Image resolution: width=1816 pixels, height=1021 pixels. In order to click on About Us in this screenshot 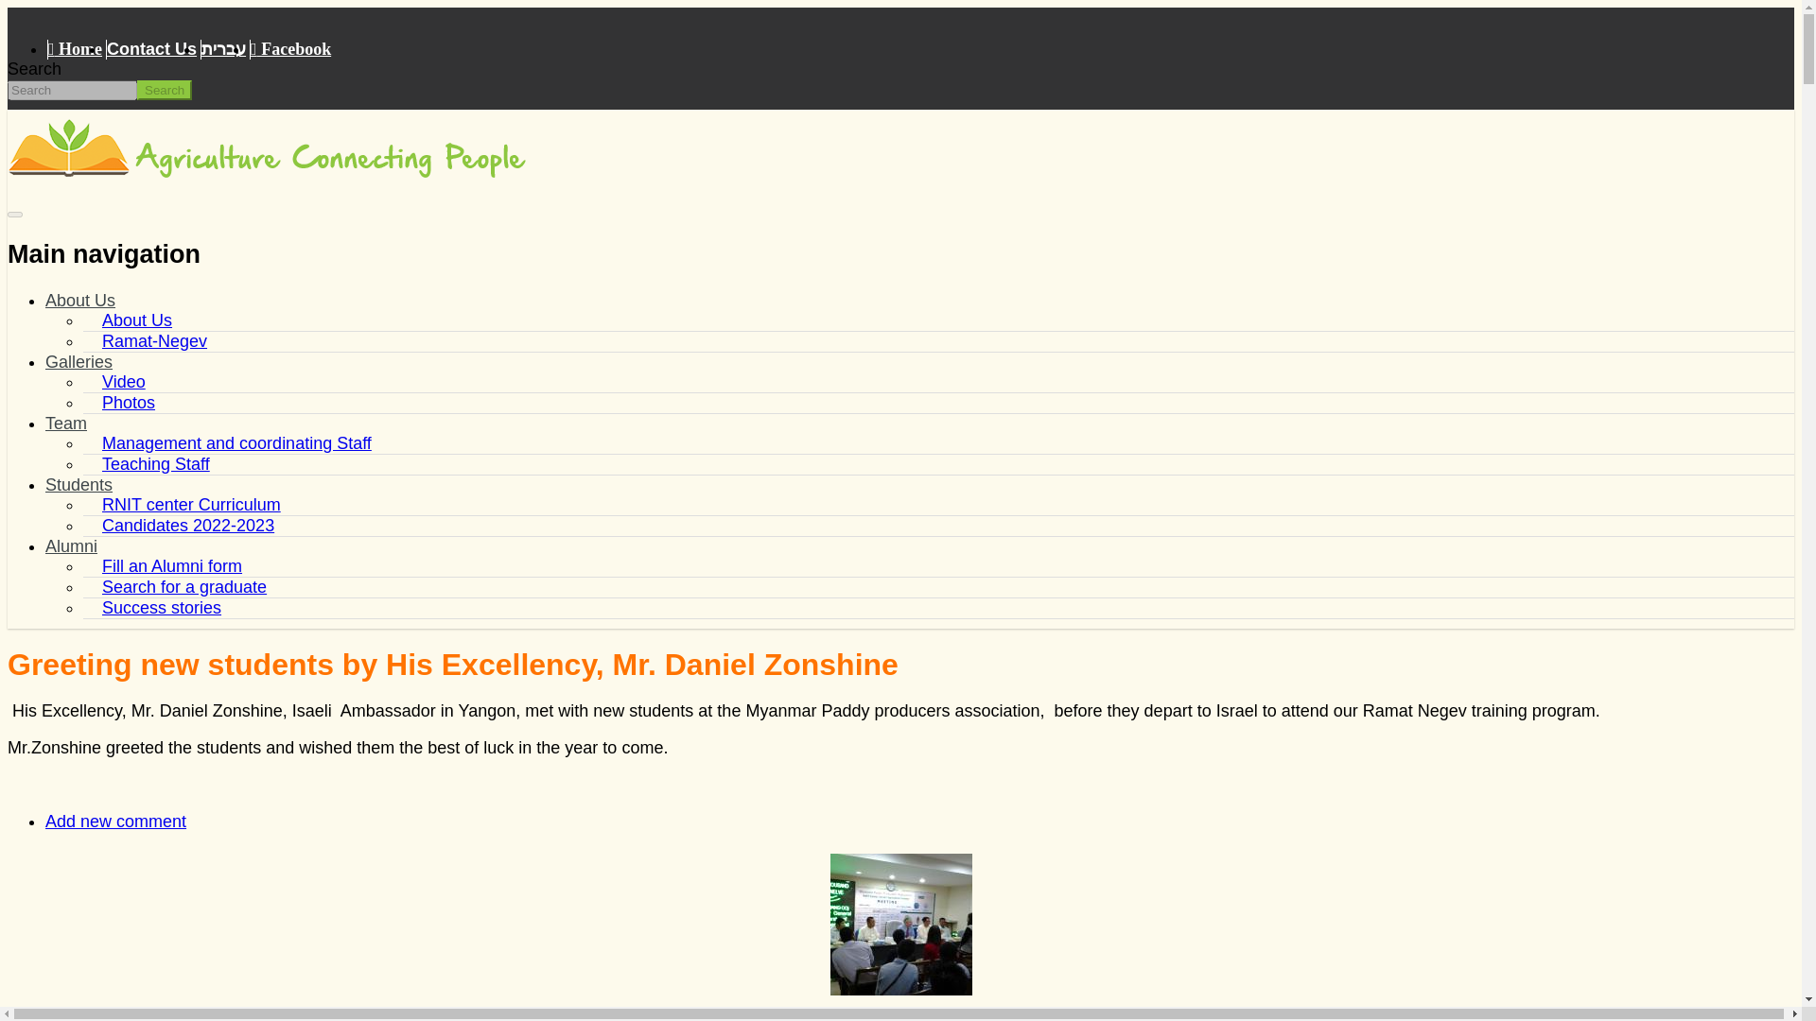, I will do `click(136, 320)`.